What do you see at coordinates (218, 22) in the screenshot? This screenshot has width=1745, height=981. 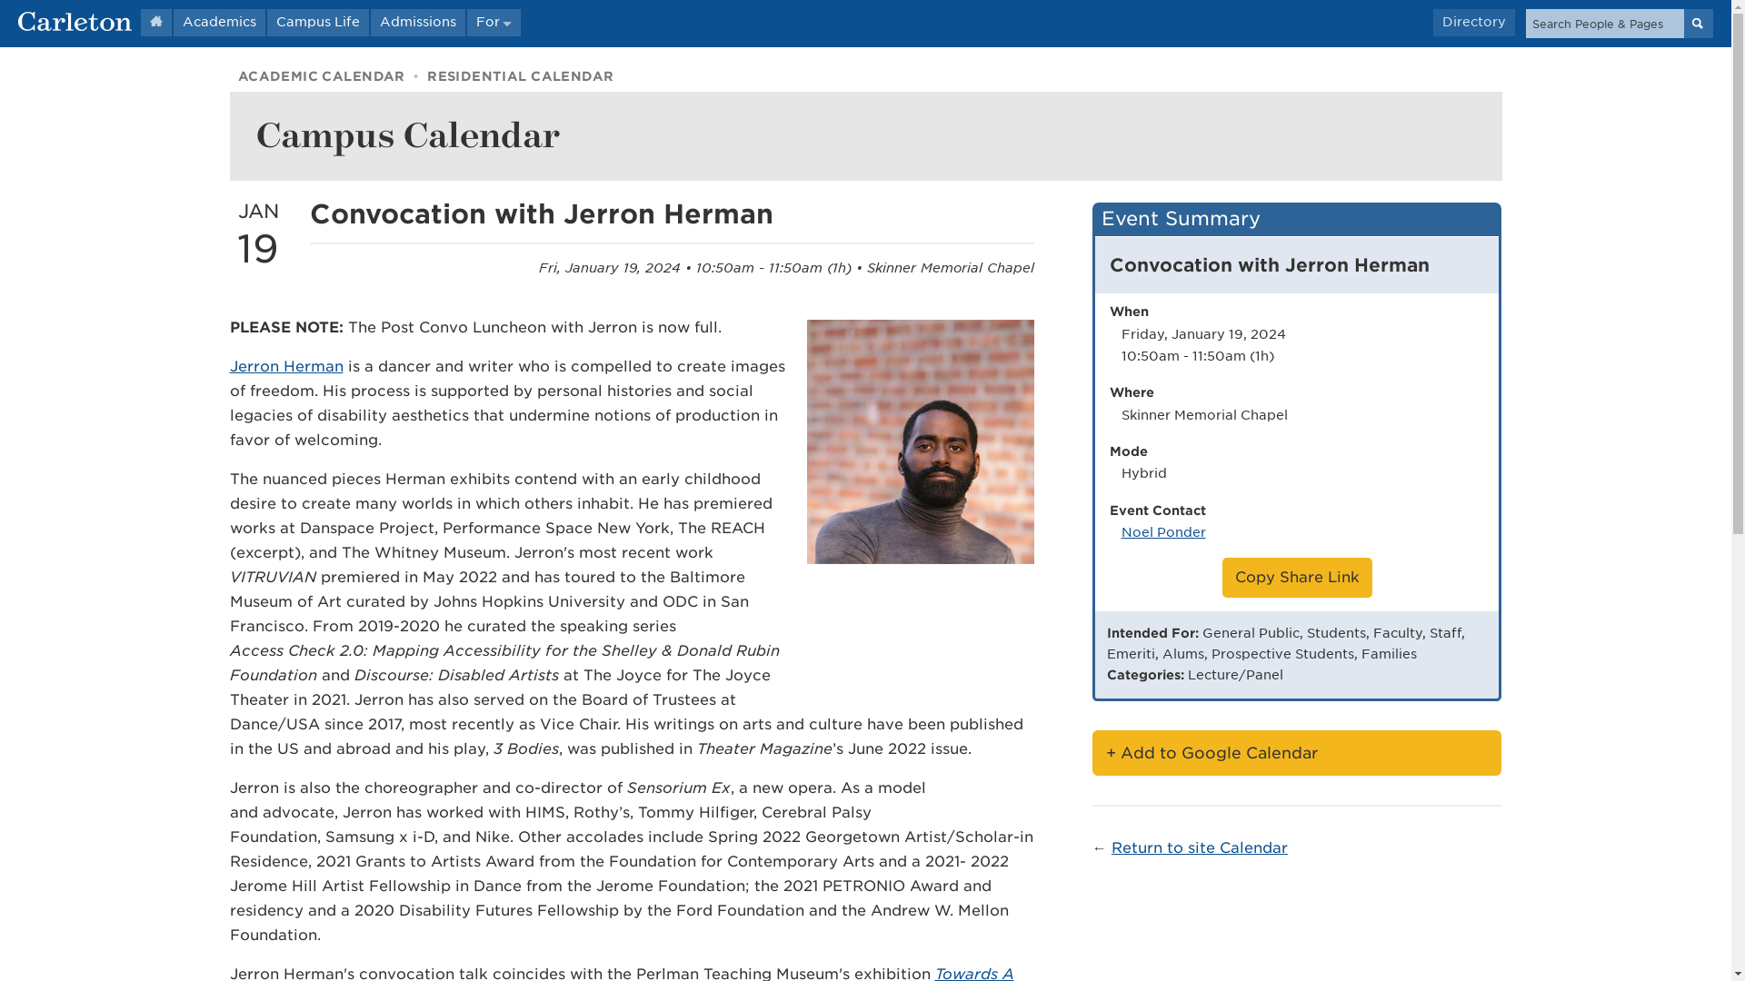 I see `Academics` at bounding box center [218, 22].